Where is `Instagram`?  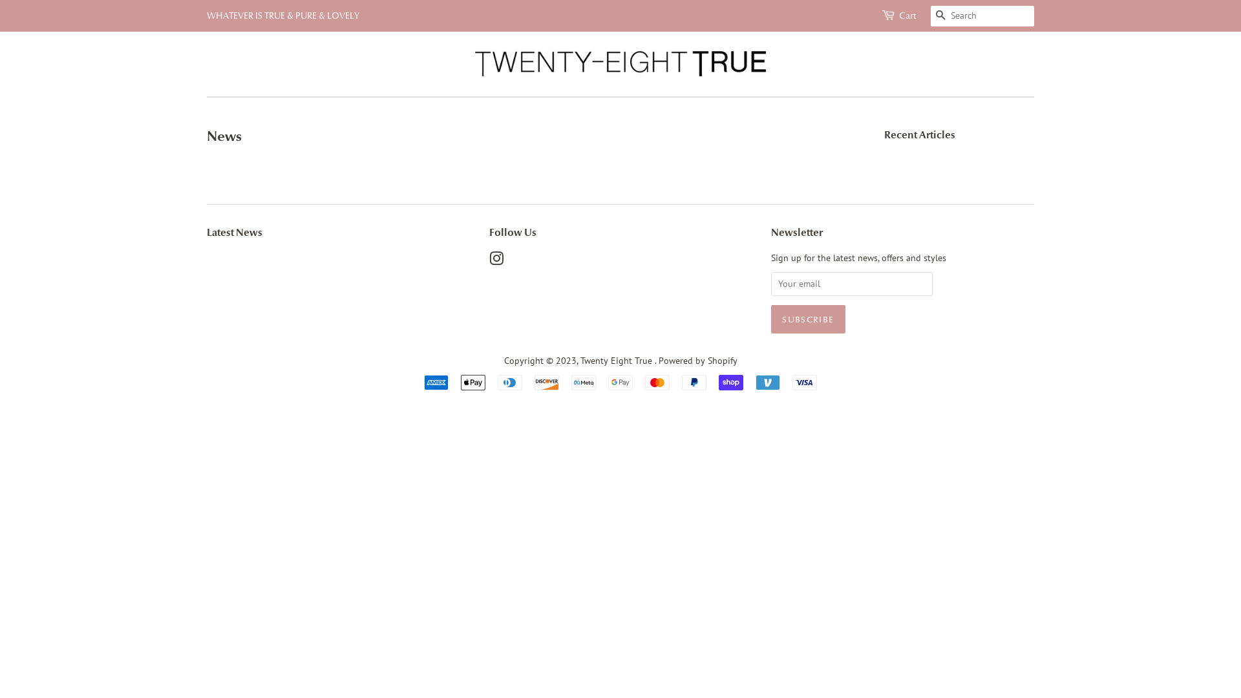
Instagram is located at coordinates (496, 261).